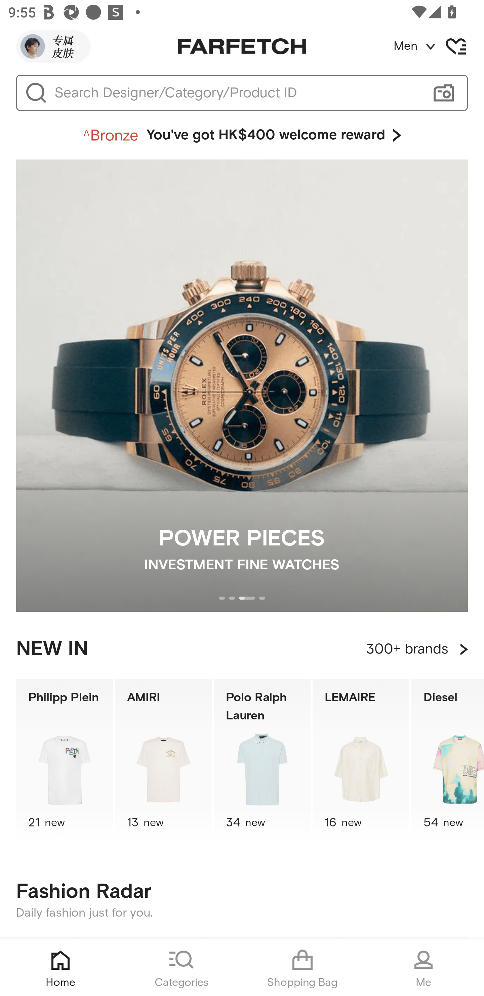 The width and height of the screenshot is (484, 996). What do you see at coordinates (424, 968) in the screenshot?
I see `Me` at bounding box center [424, 968].